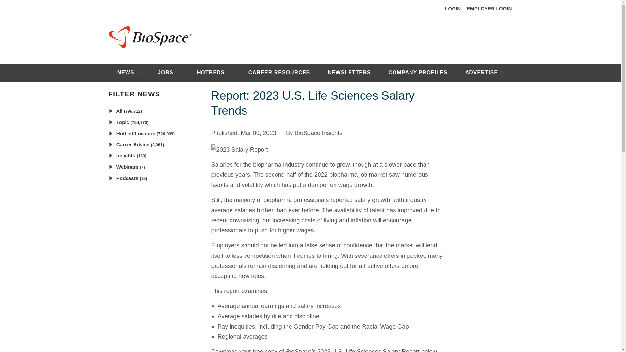  Describe the element at coordinates (128, 72) in the screenshot. I see `NEWS` at that location.